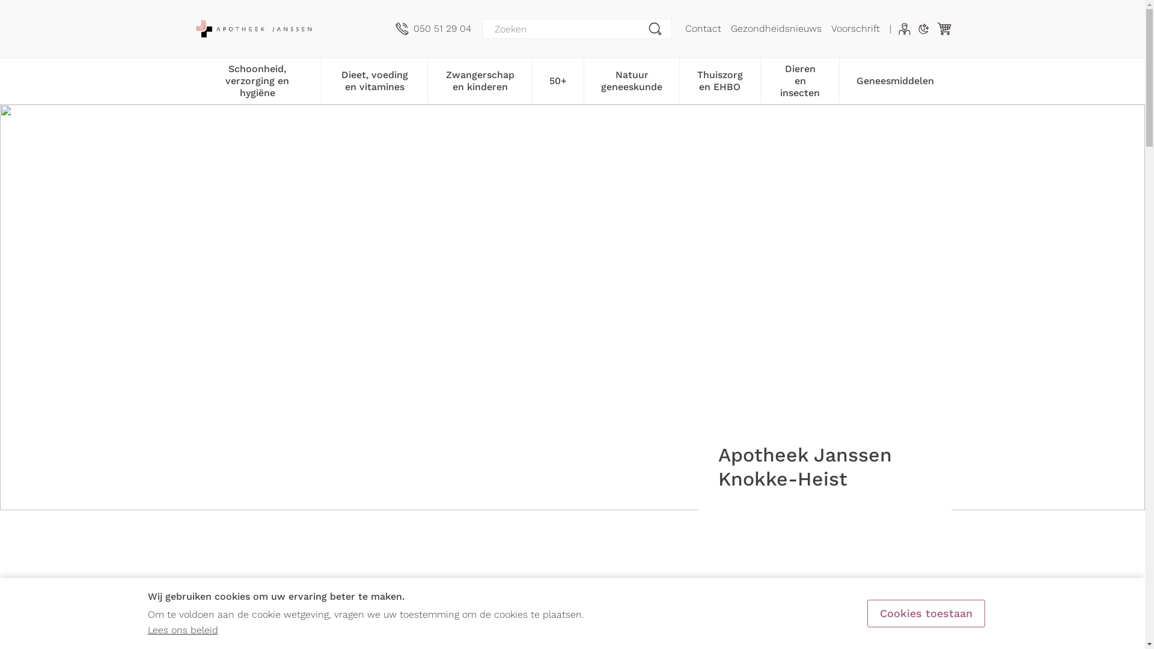 Image resolution: width=1154 pixels, height=649 pixels. What do you see at coordinates (632, 80) in the screenshot?
I see `Natuur geneeskunde` at bounding box center [632, 80].